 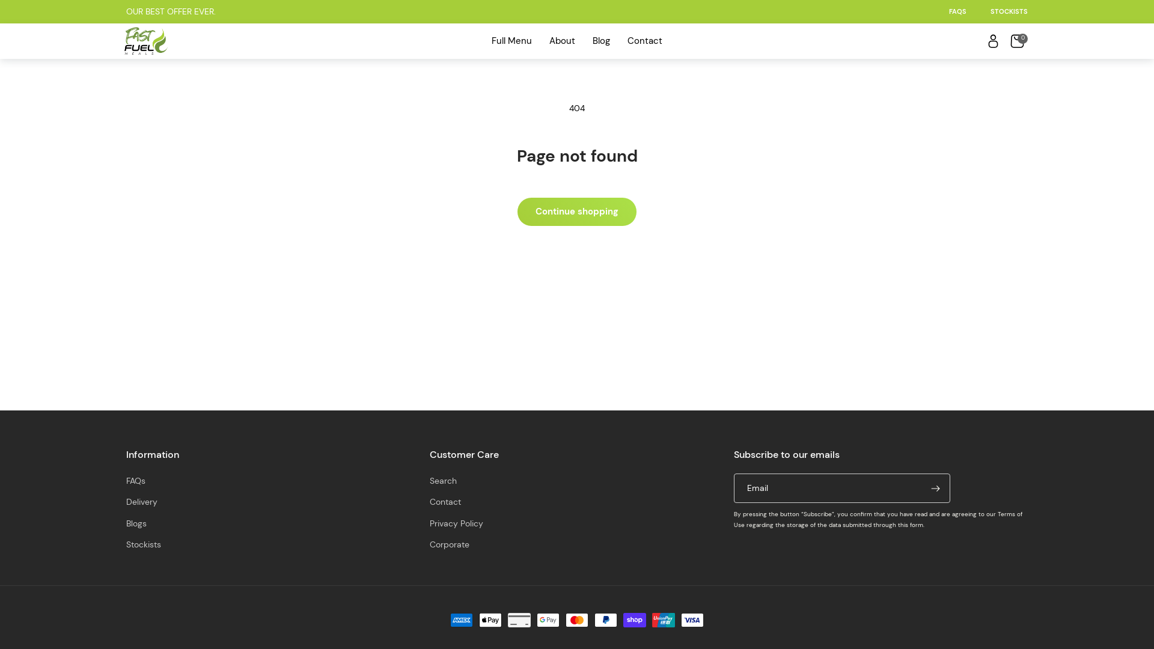 I want to click on About, so click(x=562, y=41).